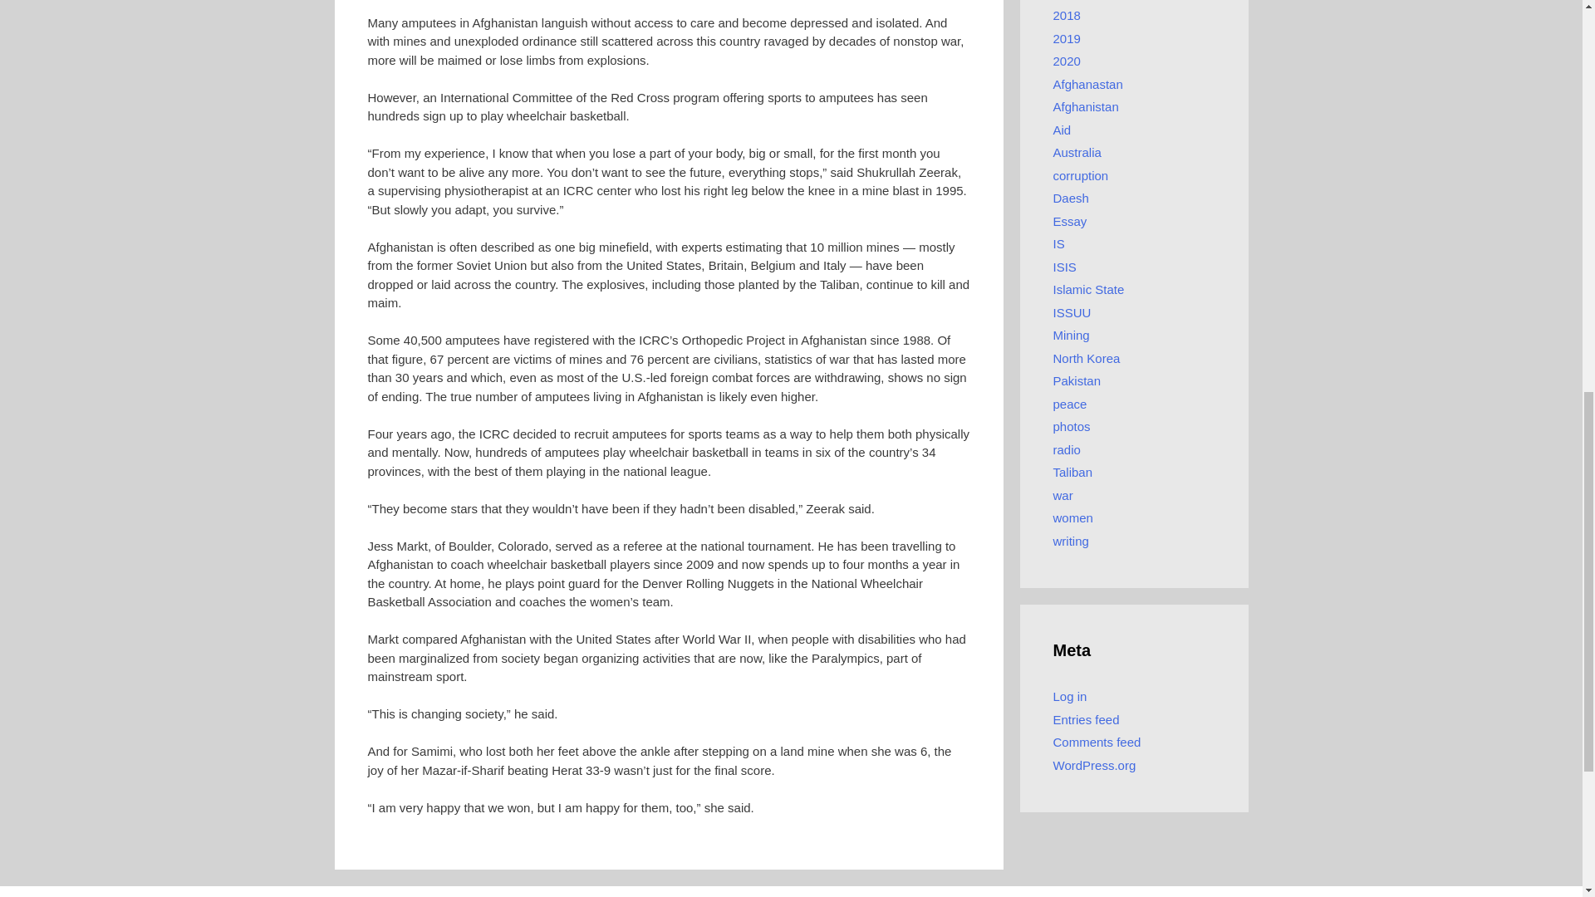 This screenshot has width=1595, height=897. I want to click on corruption, so click(1080, 174).